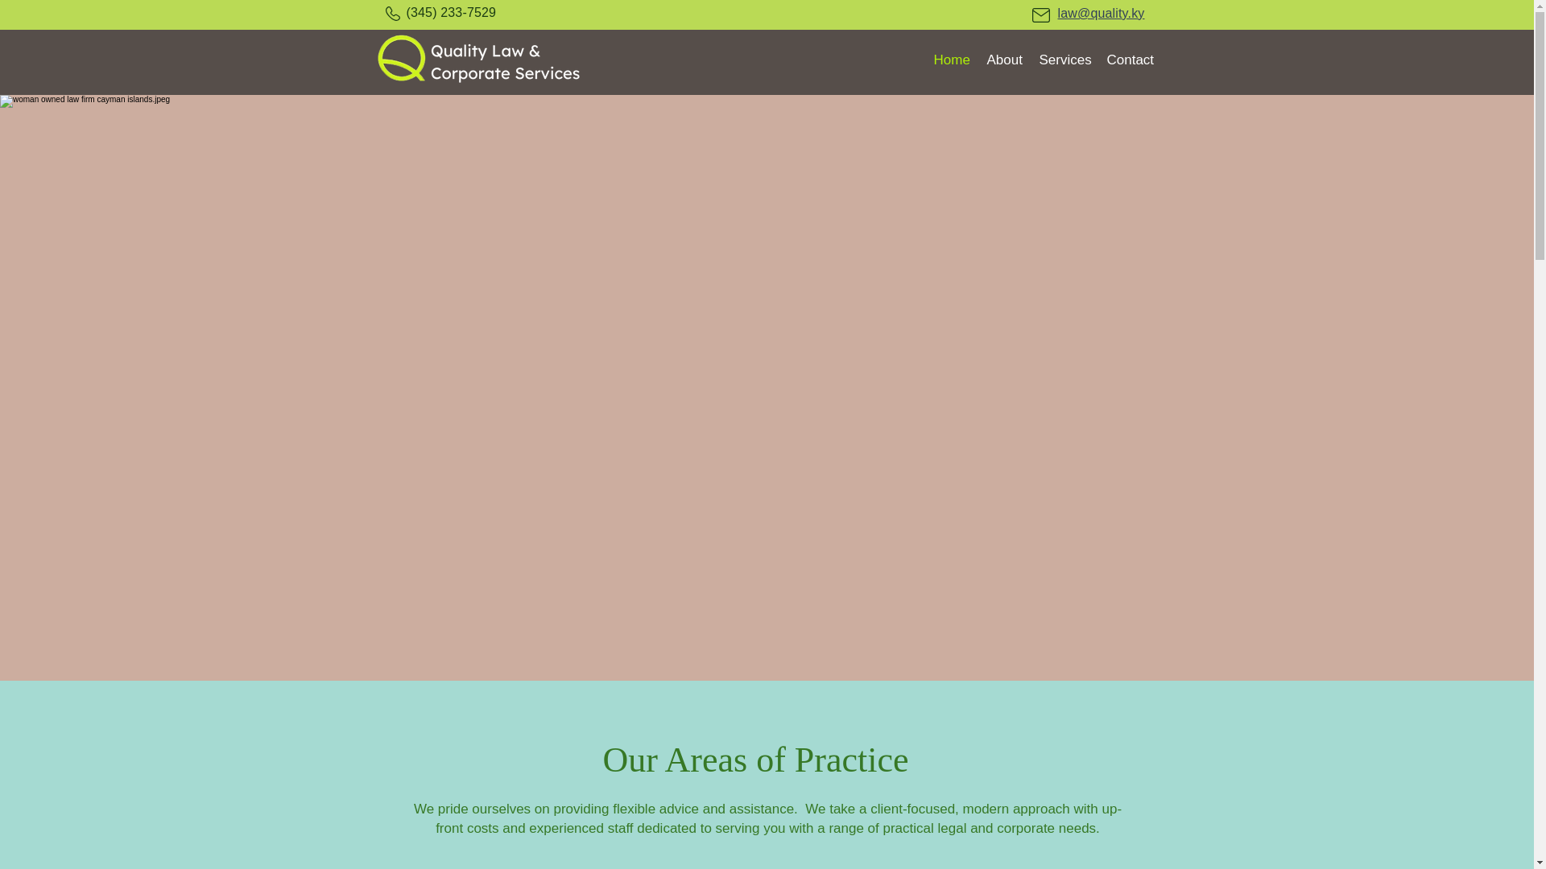  What do you see at coordinates (1005, 60) in the screenshot?
I see `About` at bounding box center [1005, 60].